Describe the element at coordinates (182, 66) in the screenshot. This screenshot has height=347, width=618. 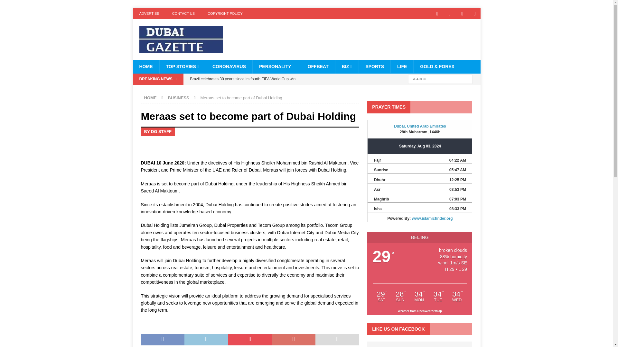
I see `TOP STORIES` at that location.